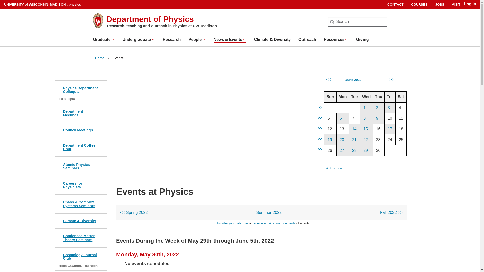 The image size is (484, 272). What do you see at coordinates (139, 39) in the screenshot?
I see `Undergraduate Expand` at bounding box center [139, 39].